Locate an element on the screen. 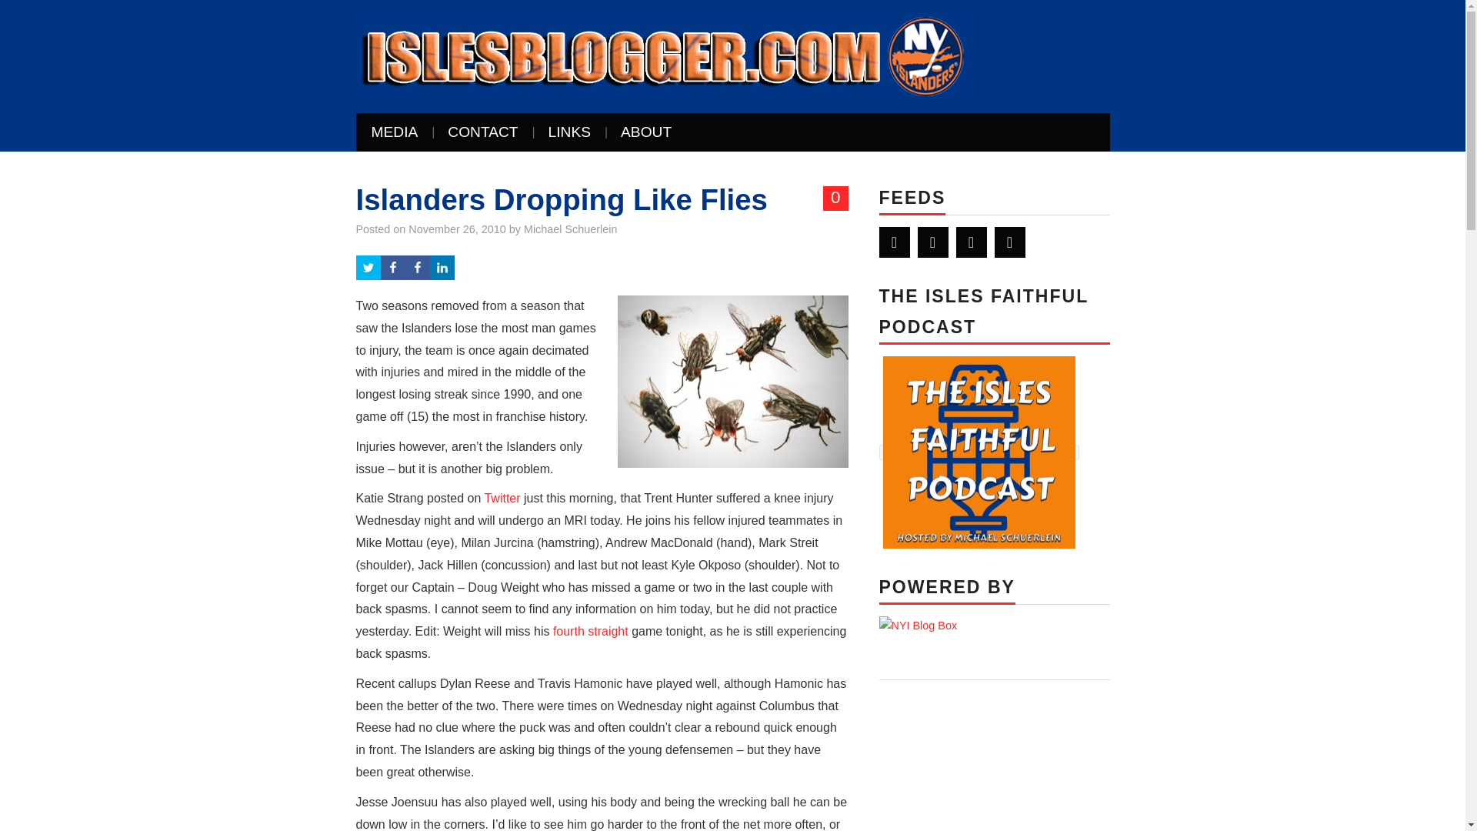  November 26, 2010 is located at coordinates (457, 229).